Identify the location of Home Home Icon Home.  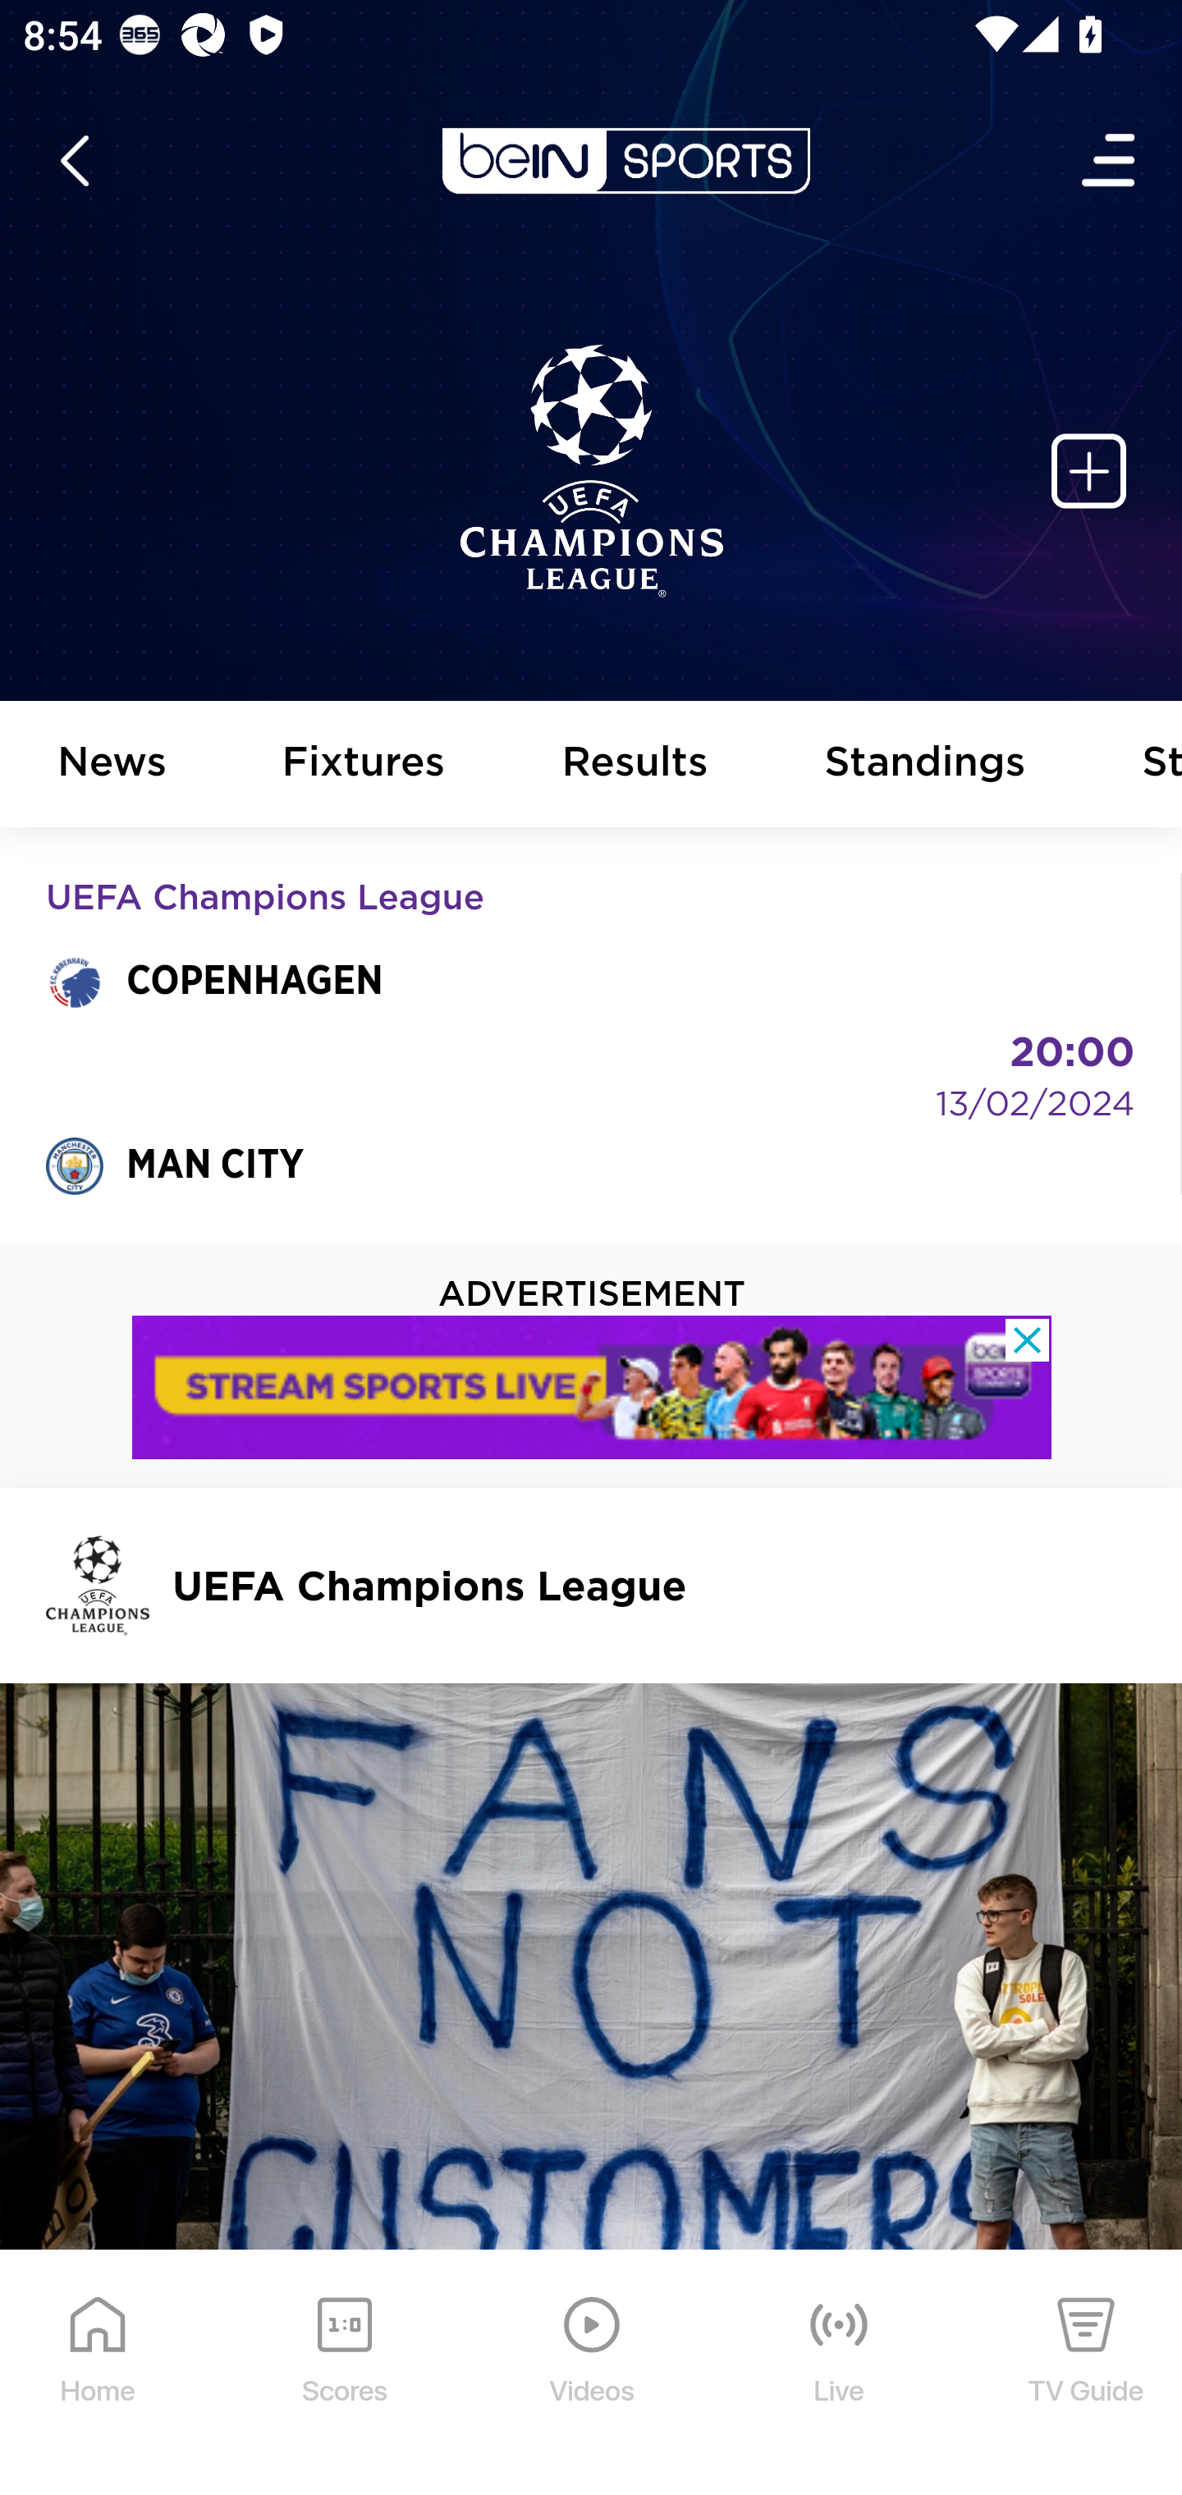
(98, 2374).